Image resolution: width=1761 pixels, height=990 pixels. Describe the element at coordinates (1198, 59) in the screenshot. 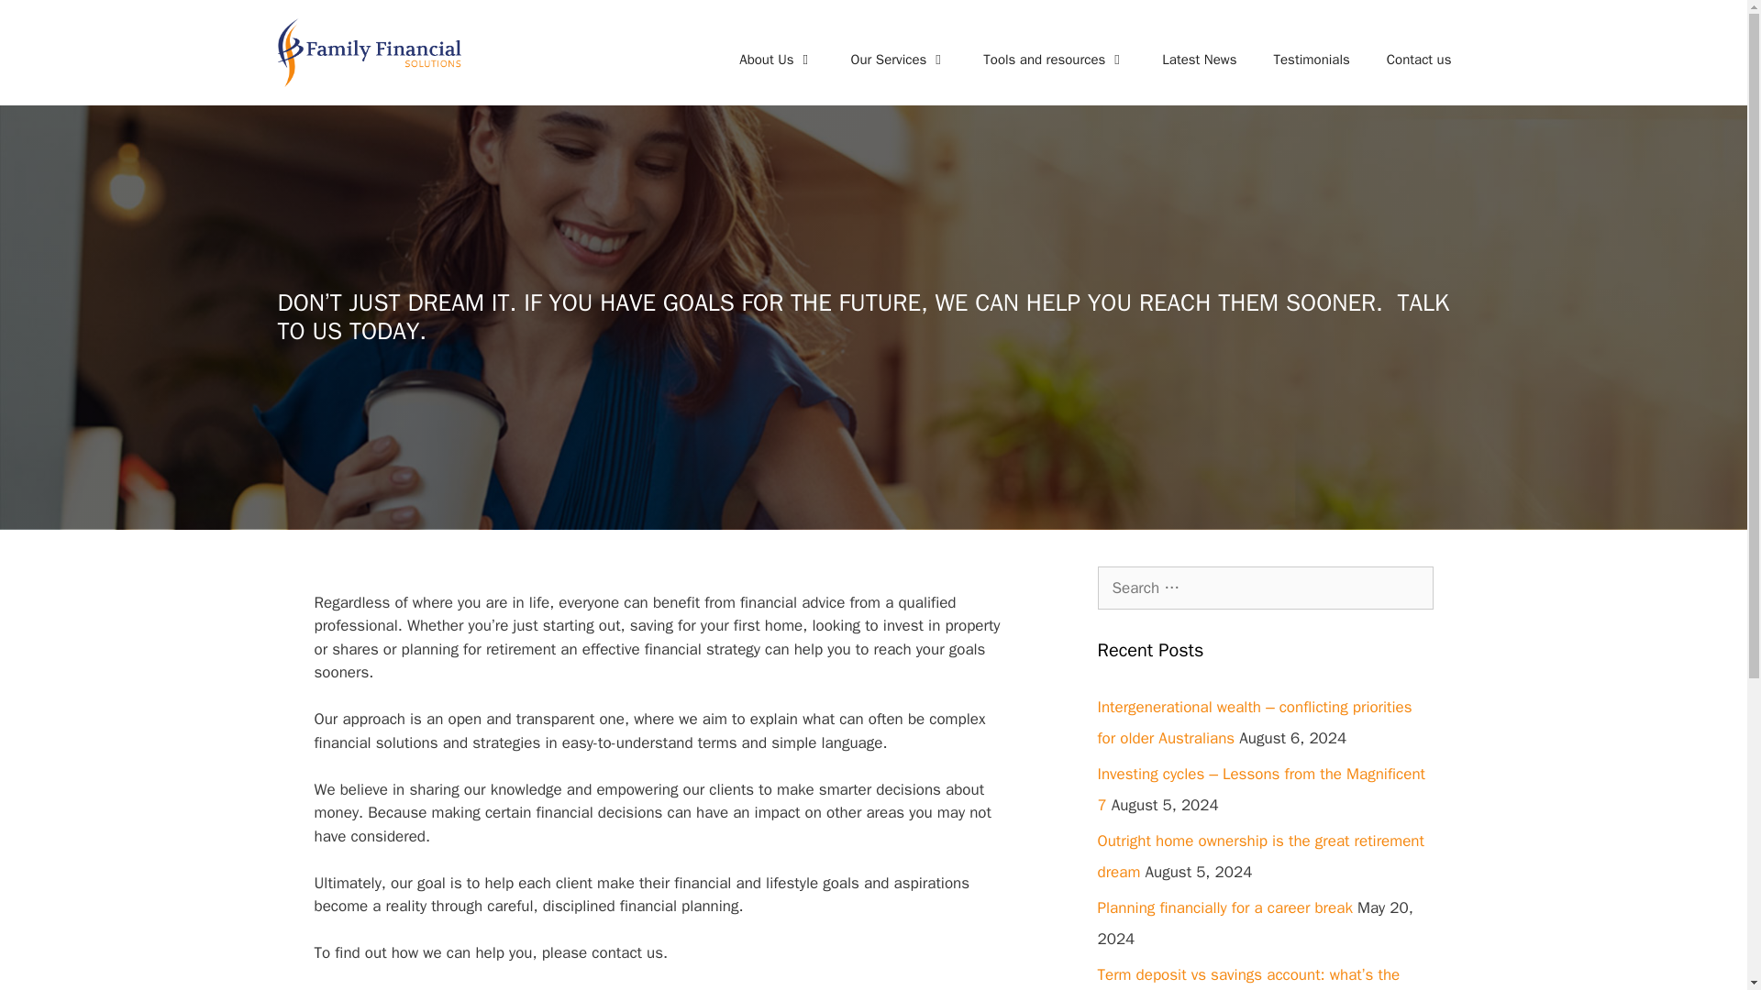

I see `Latest News` at that location.